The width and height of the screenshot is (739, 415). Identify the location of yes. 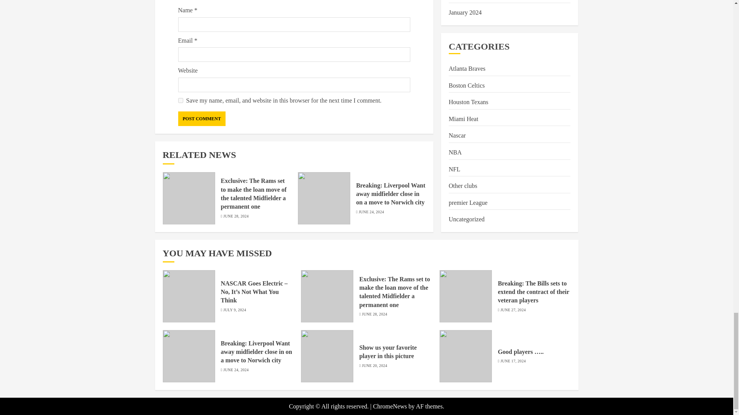
(180, 100).